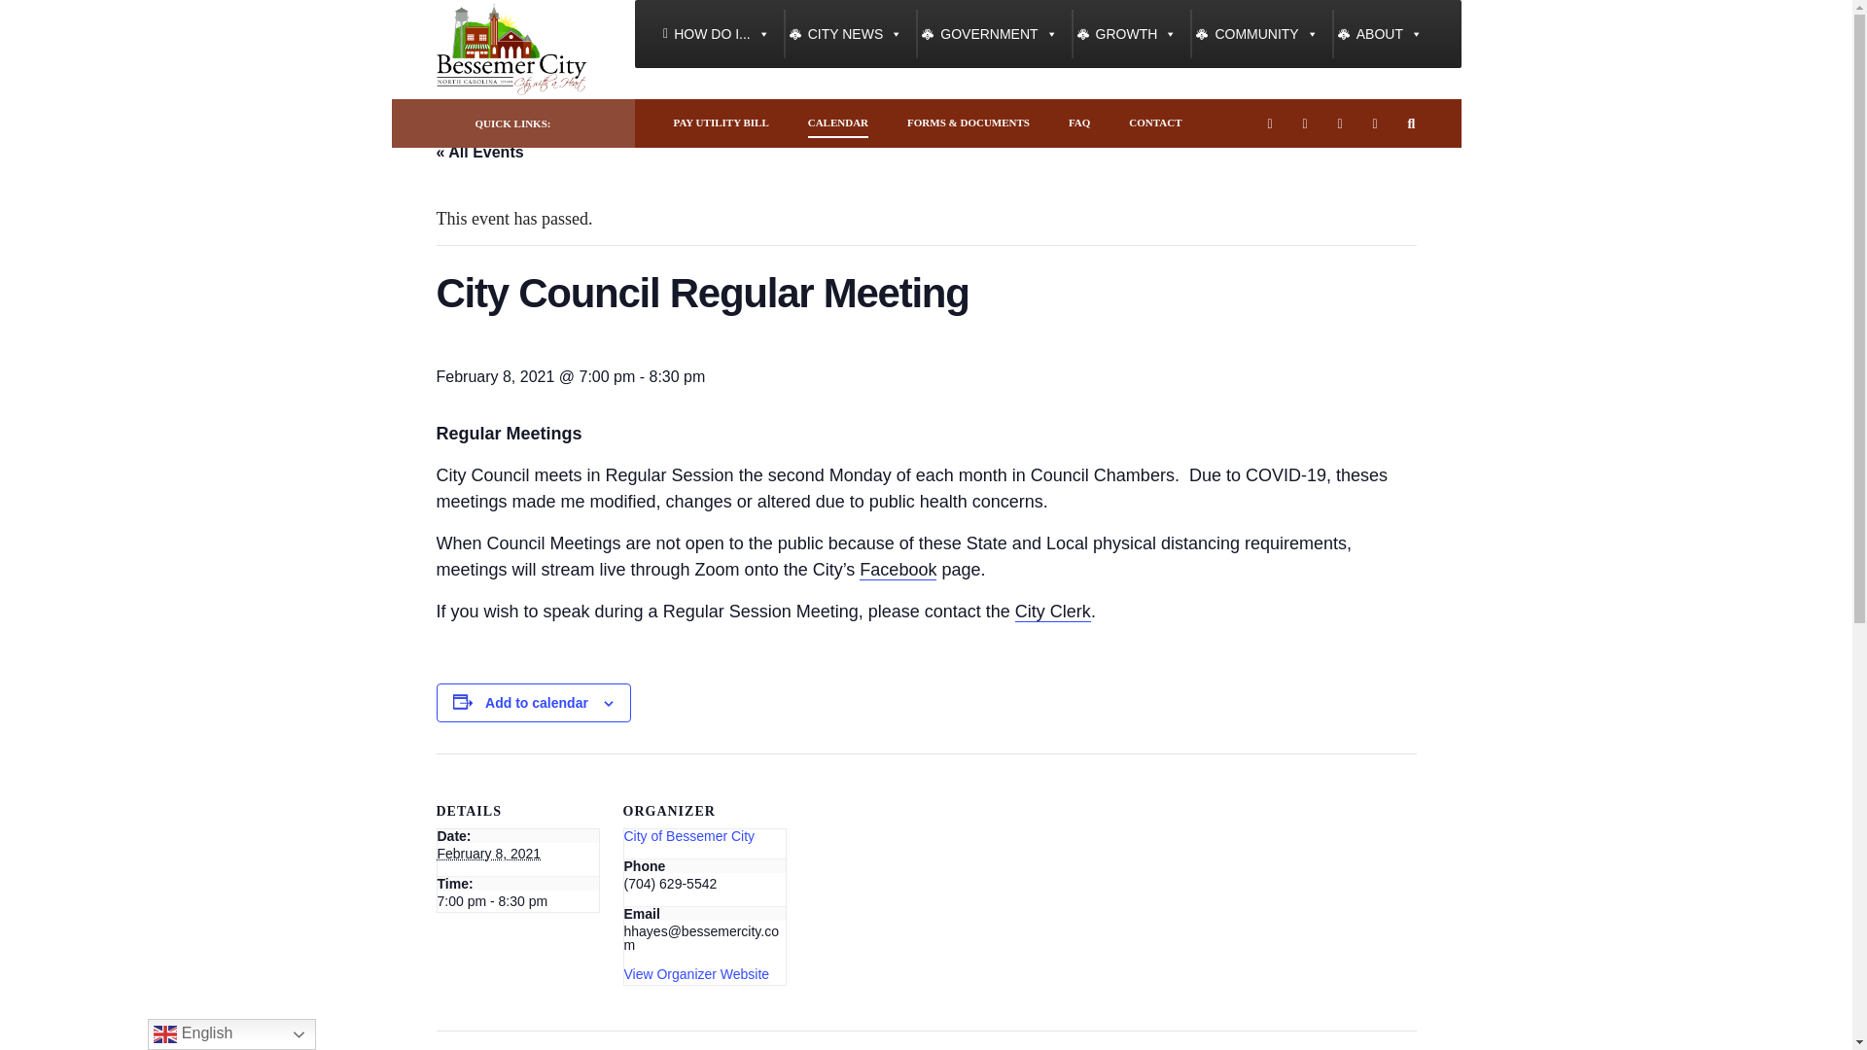  I want to click on Skip to content, so click(401, 4).